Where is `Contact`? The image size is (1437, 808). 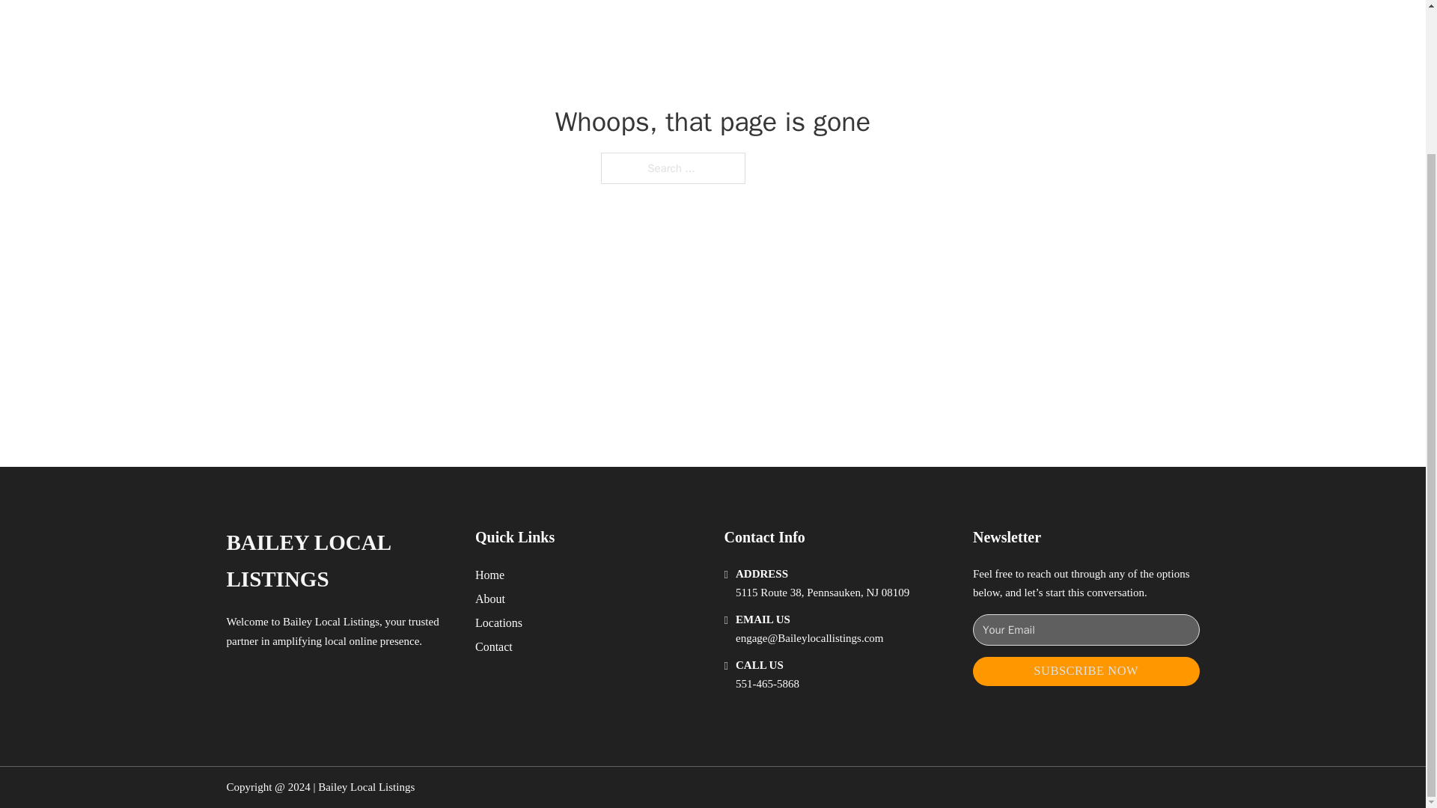
Contact is located at coordinates (494, 646).